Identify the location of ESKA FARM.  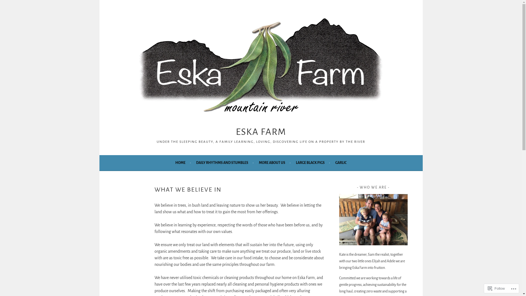
(261, 132).